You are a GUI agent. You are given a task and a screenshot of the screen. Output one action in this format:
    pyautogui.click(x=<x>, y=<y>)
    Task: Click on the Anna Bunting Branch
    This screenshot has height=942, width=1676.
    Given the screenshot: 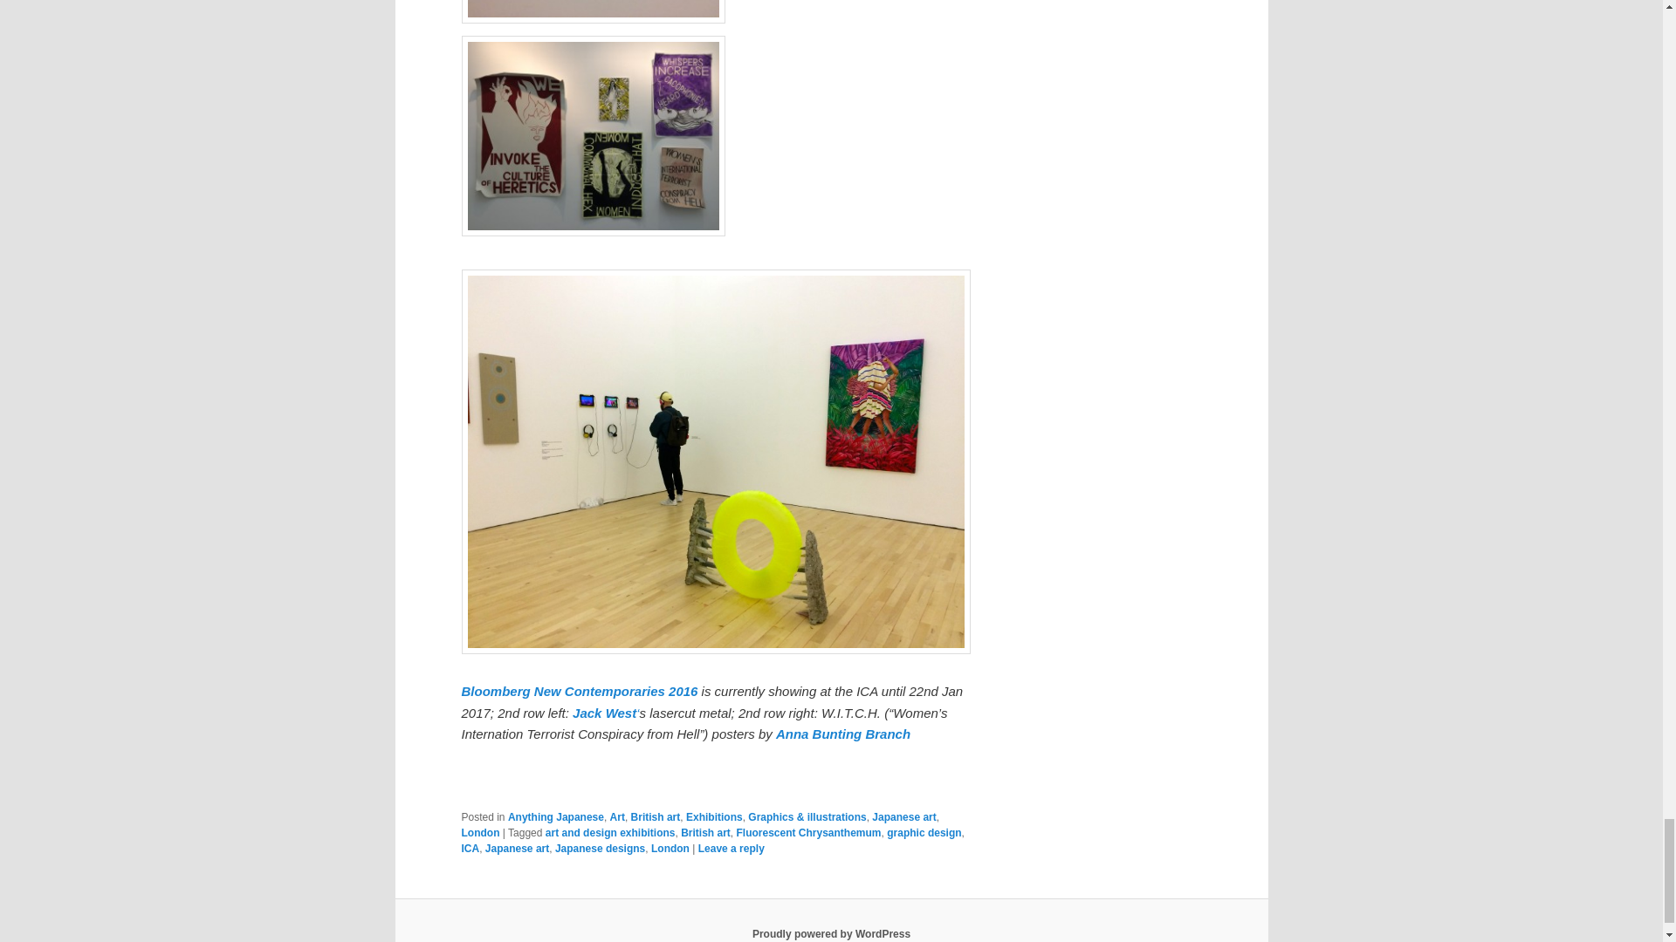 What is the action you would take?
    pyautogui.click(x=842, y=733)
    